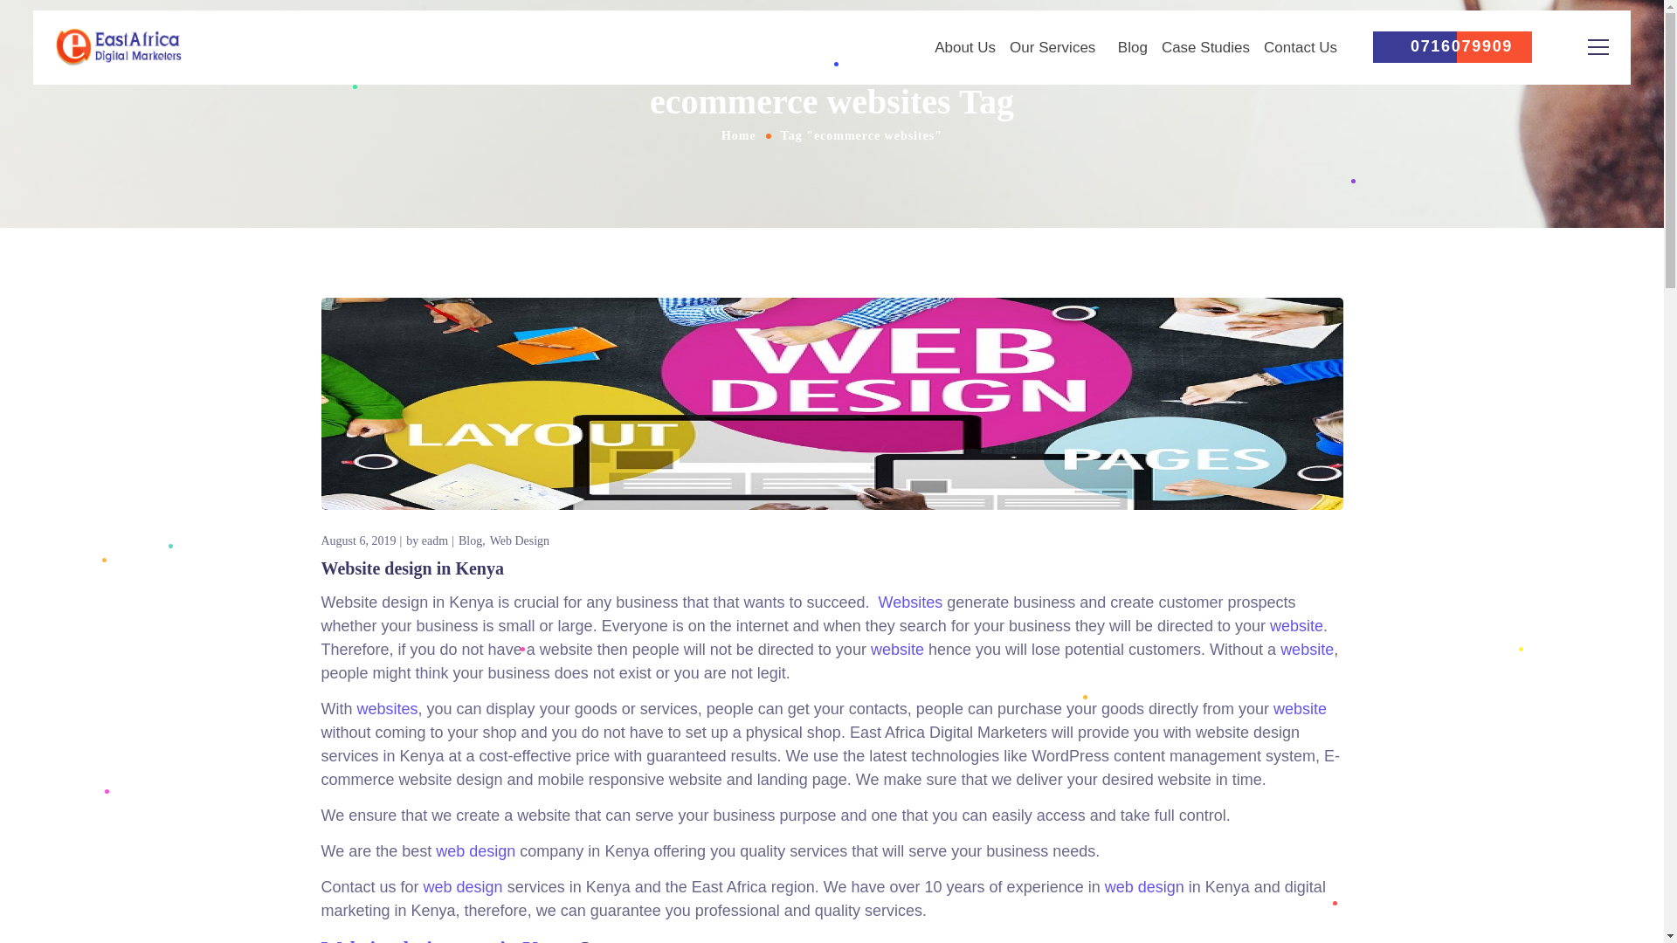 This screenshot has height=943, width=1677. What do you see at coordinates (1307, 650) in the screenshot?
I see `website` at bounding box center [1307, 650].